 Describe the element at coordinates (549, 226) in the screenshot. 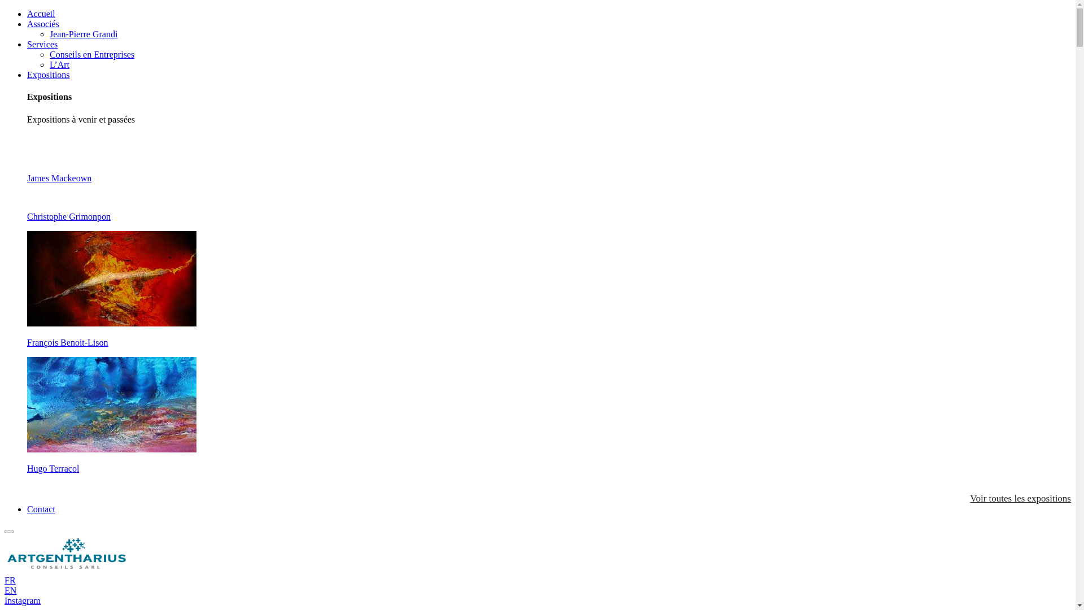

I see `Christophe Grimonpon` at that location.